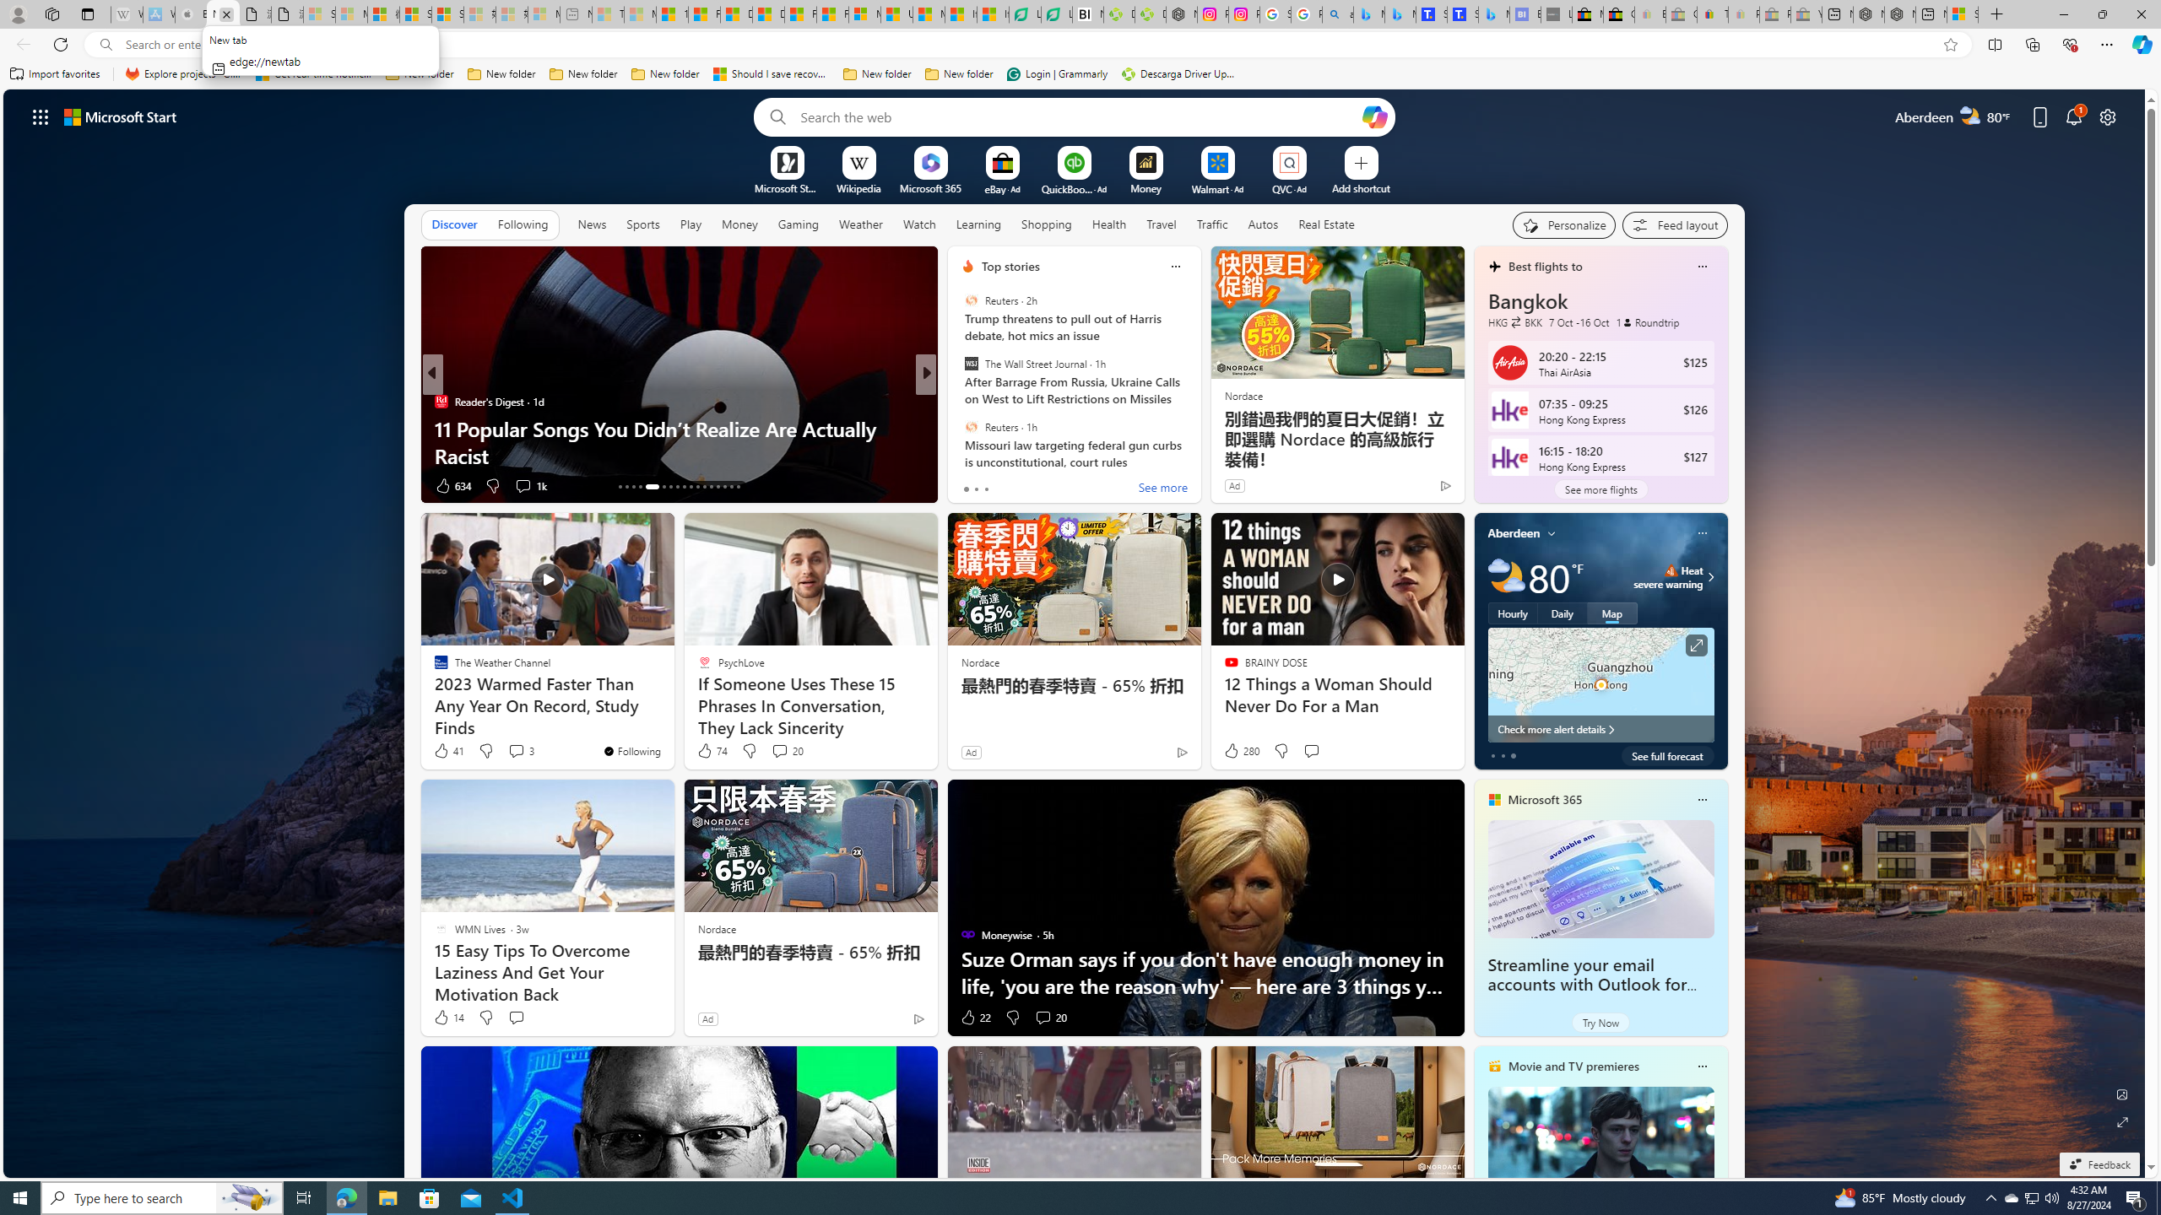 This screenshot has width=2161, height=1215. I want to click on See full forecast, so click(1667, 756).